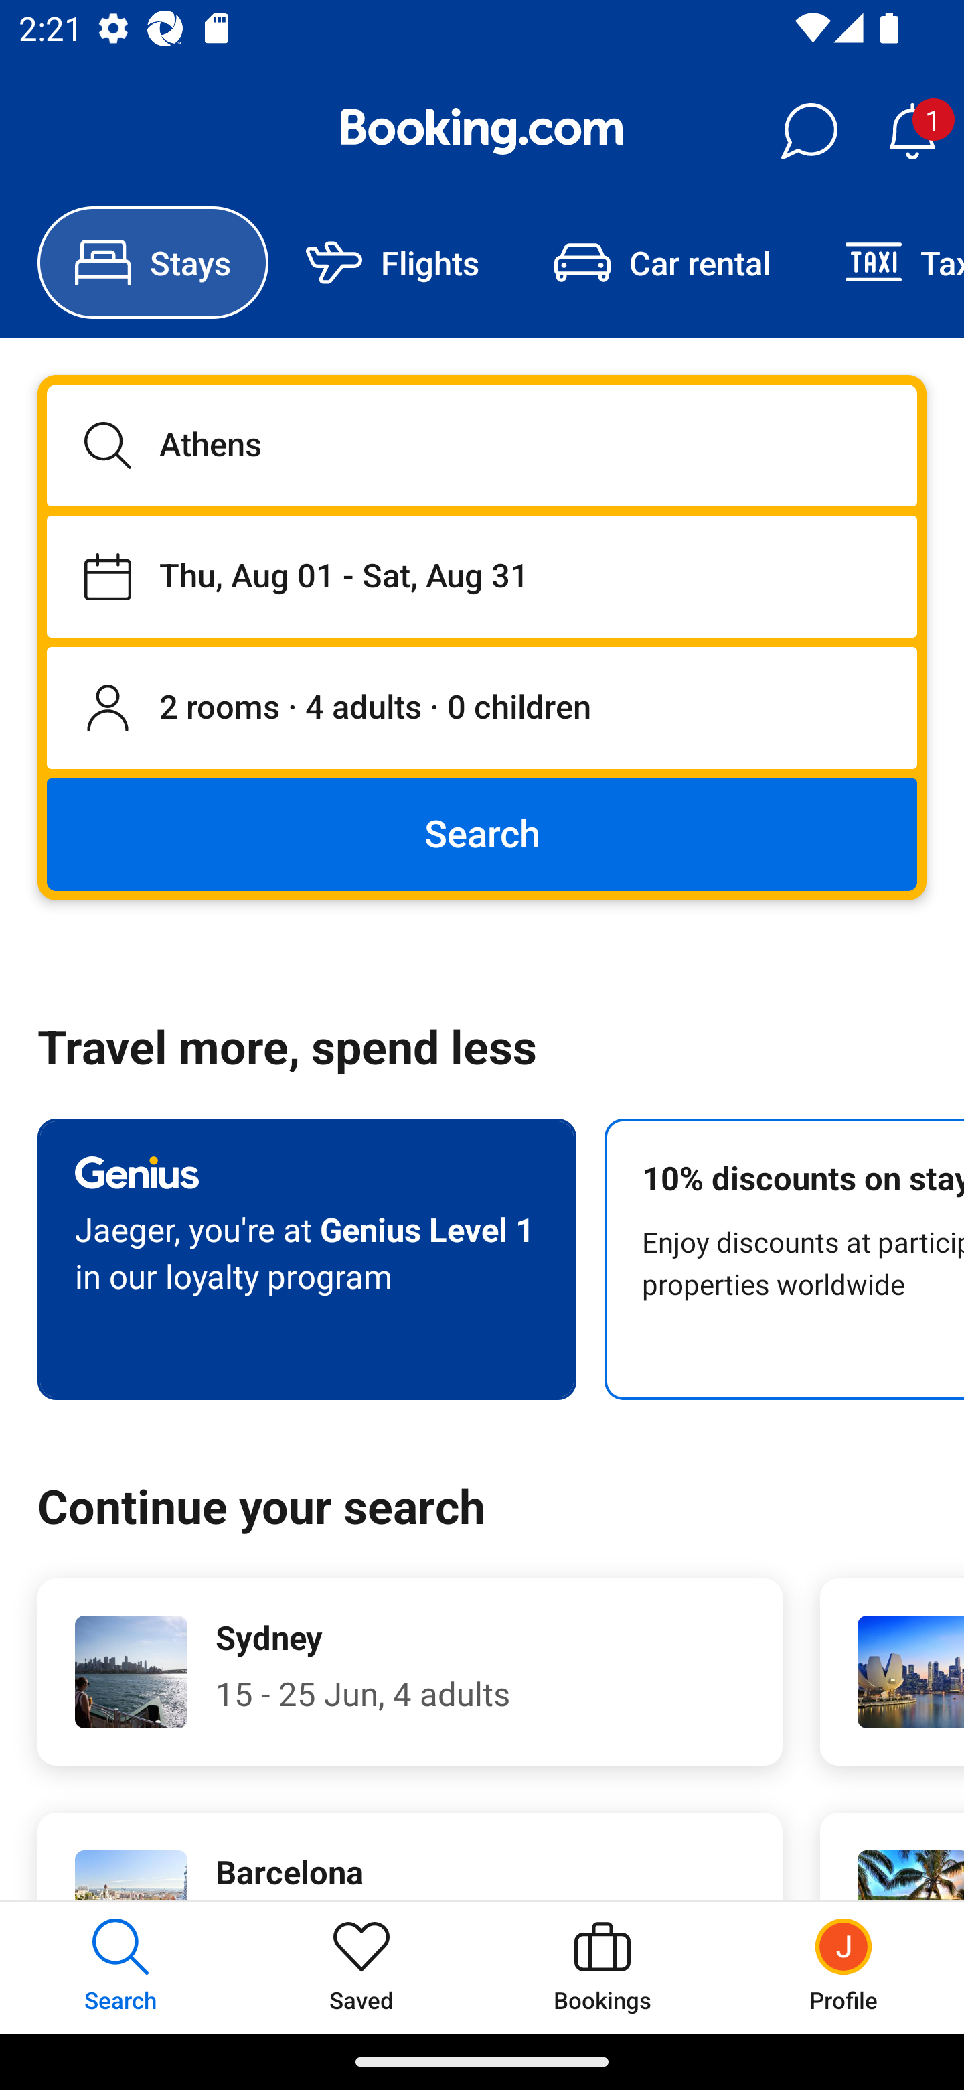 The height and width of the screenshot is (2090, 964). I want to click on Bookings, so click(602, 1967).